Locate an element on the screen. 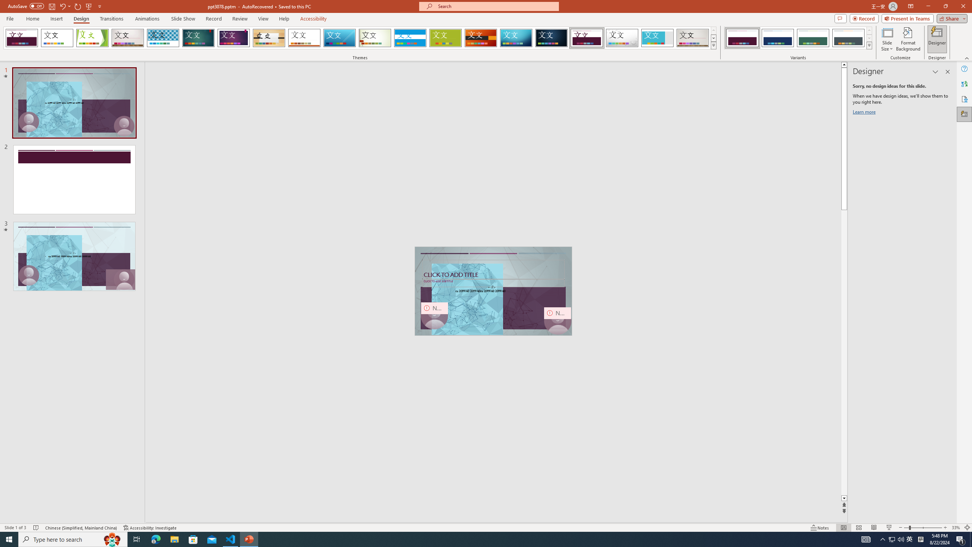  Designer is located at coordinates (937, 39).